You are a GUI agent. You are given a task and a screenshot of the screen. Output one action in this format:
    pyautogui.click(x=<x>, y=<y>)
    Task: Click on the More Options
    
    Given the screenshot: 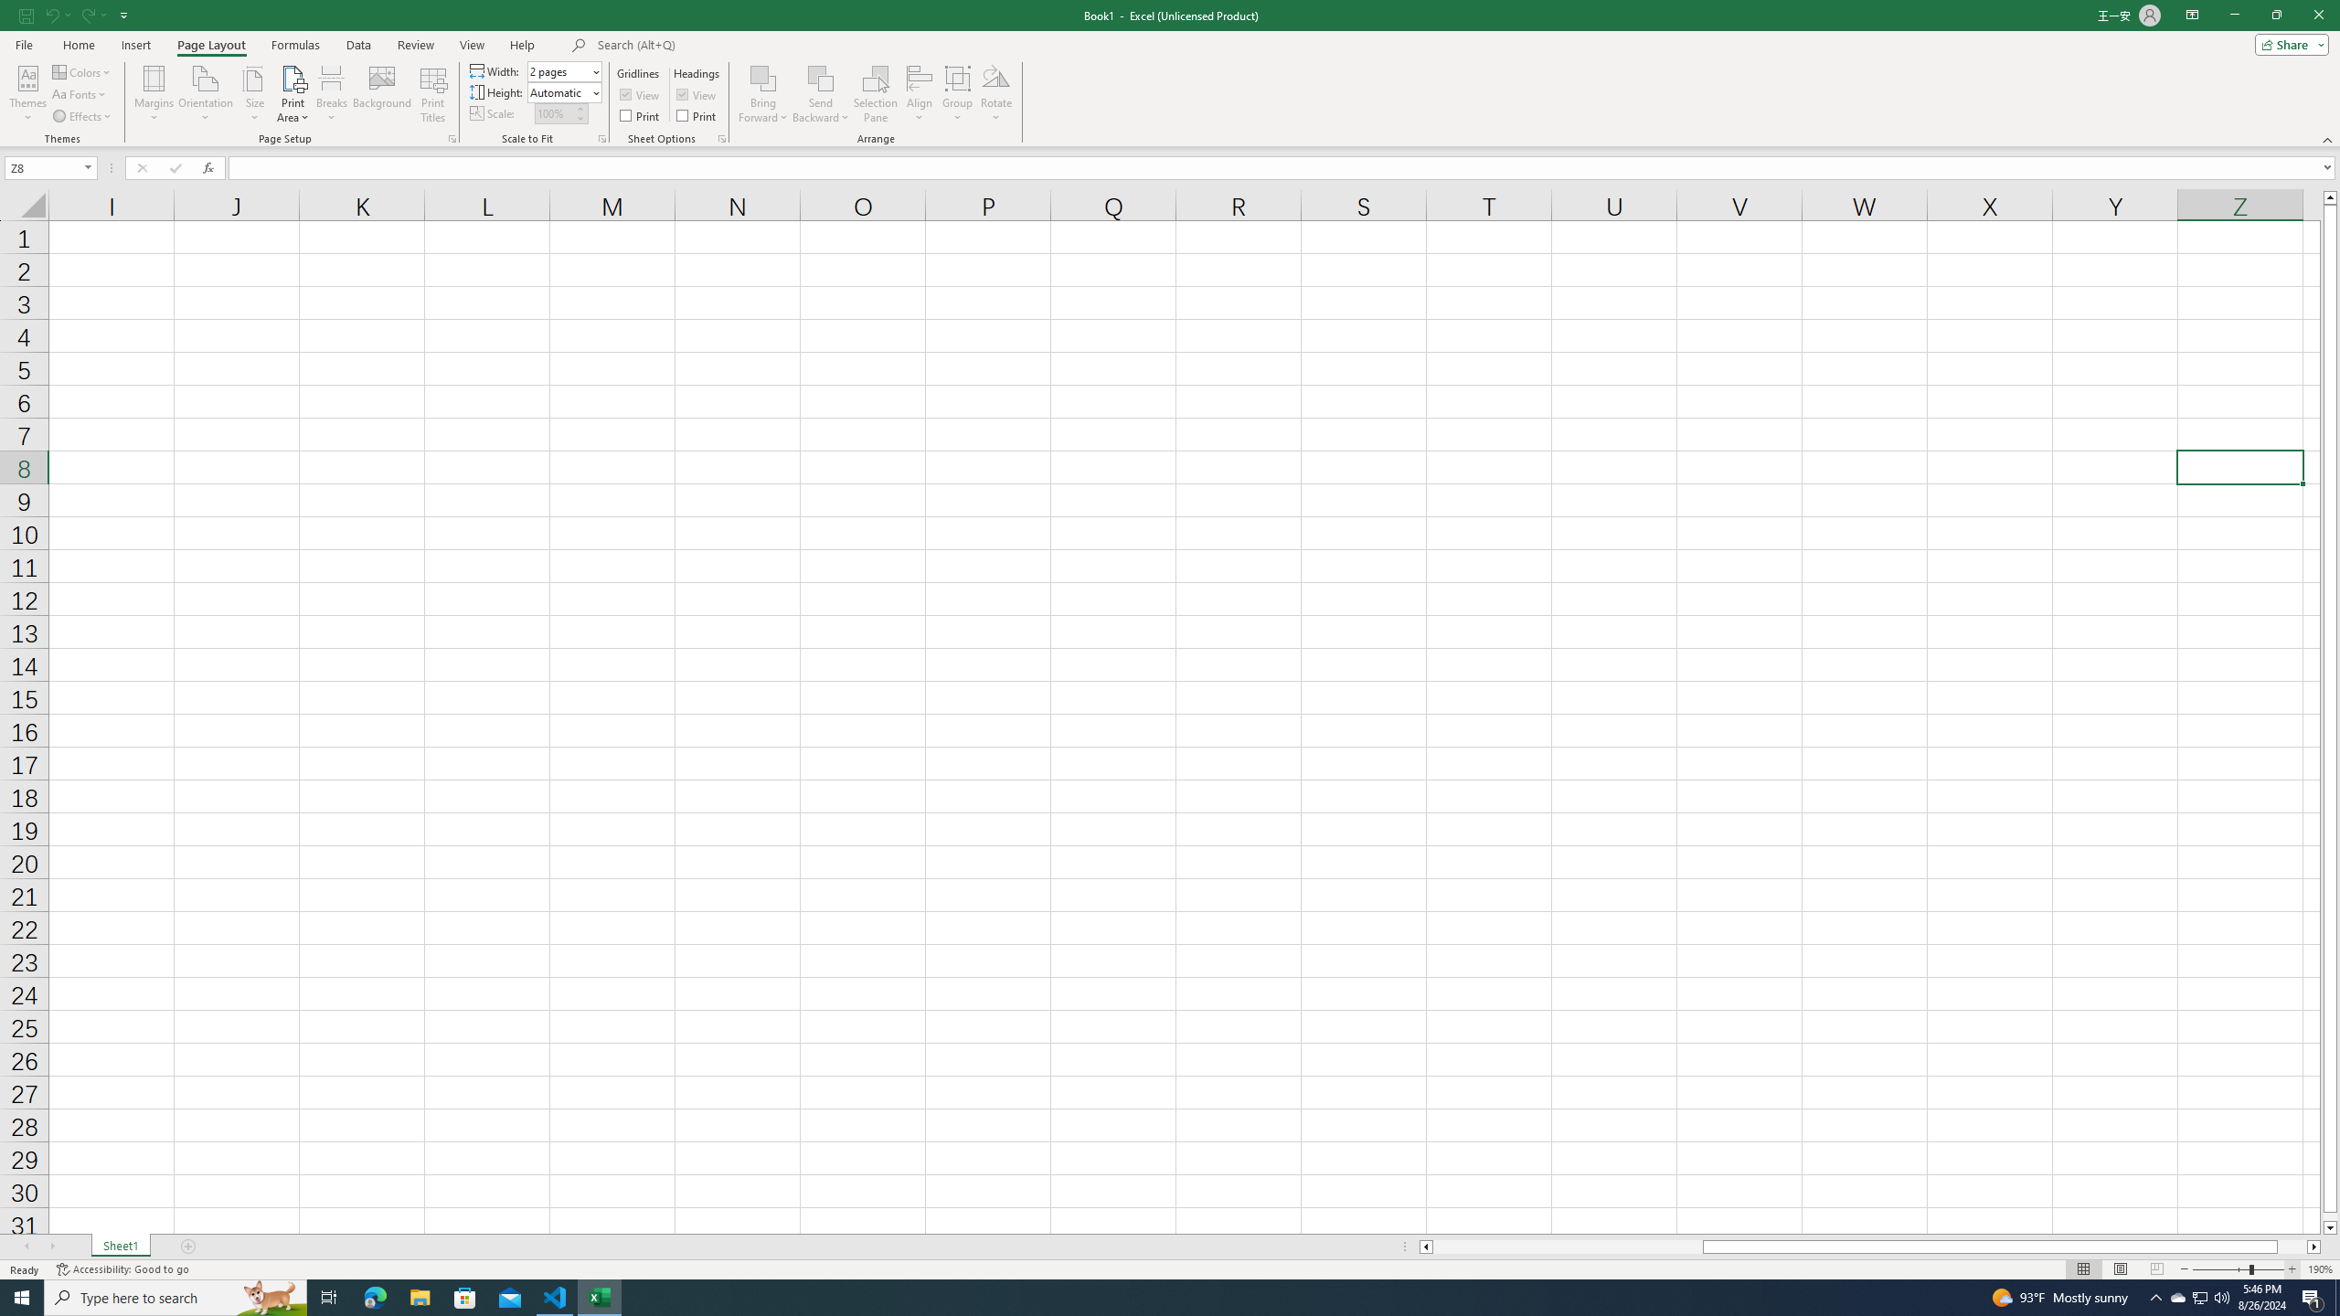 What is the action you would take?
    pyautogui.click(x=821, y=111)
    